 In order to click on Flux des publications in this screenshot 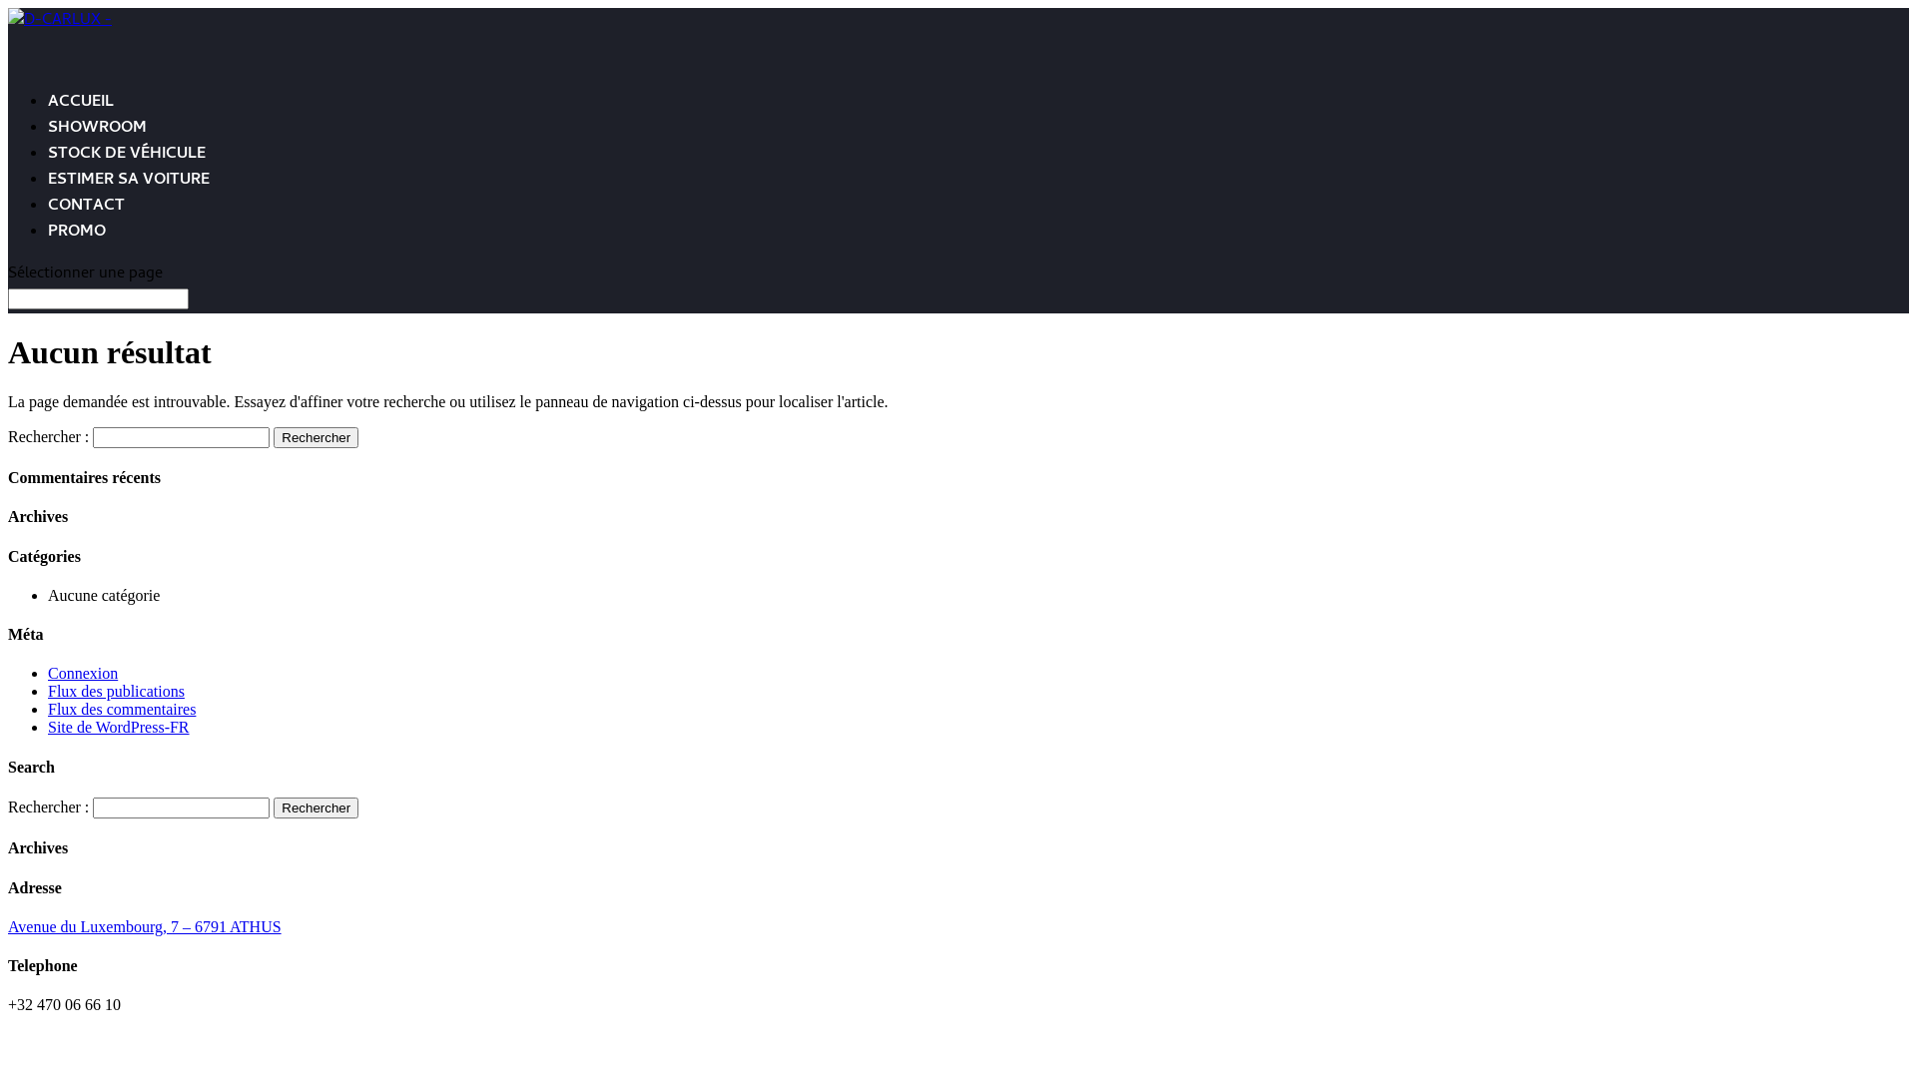, I will do `click(116, 691)`.